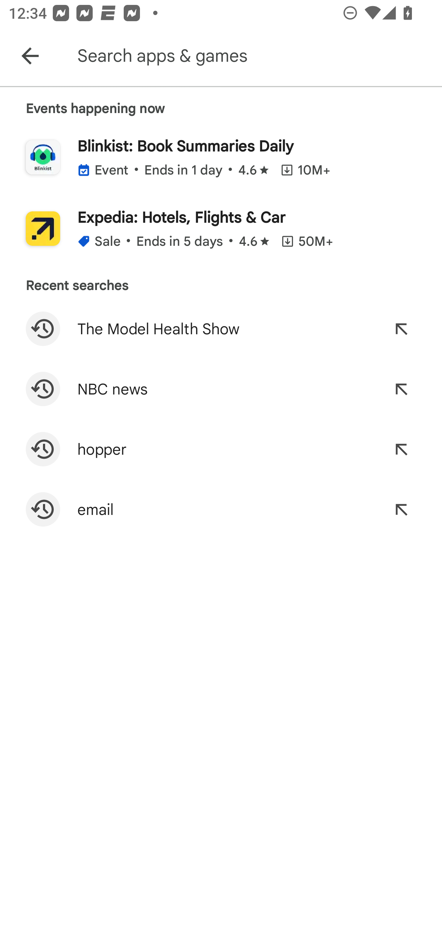  Describe the element at coordinates (221, 389) in the screenshot. I see `Search for "NBC news"  Refine search to "NBC news"` at that location.